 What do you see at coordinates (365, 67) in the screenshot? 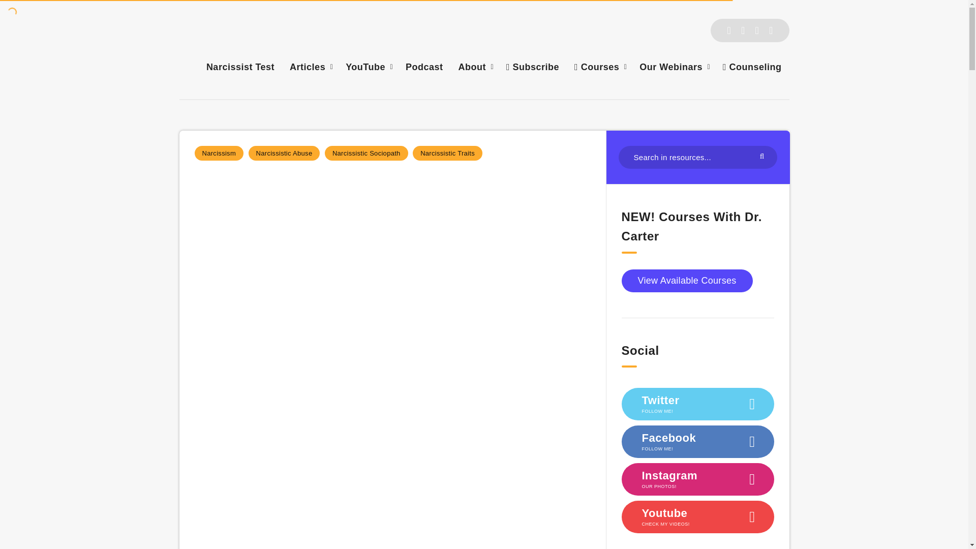
I see `YouTube` at bounding box center [365, 67].